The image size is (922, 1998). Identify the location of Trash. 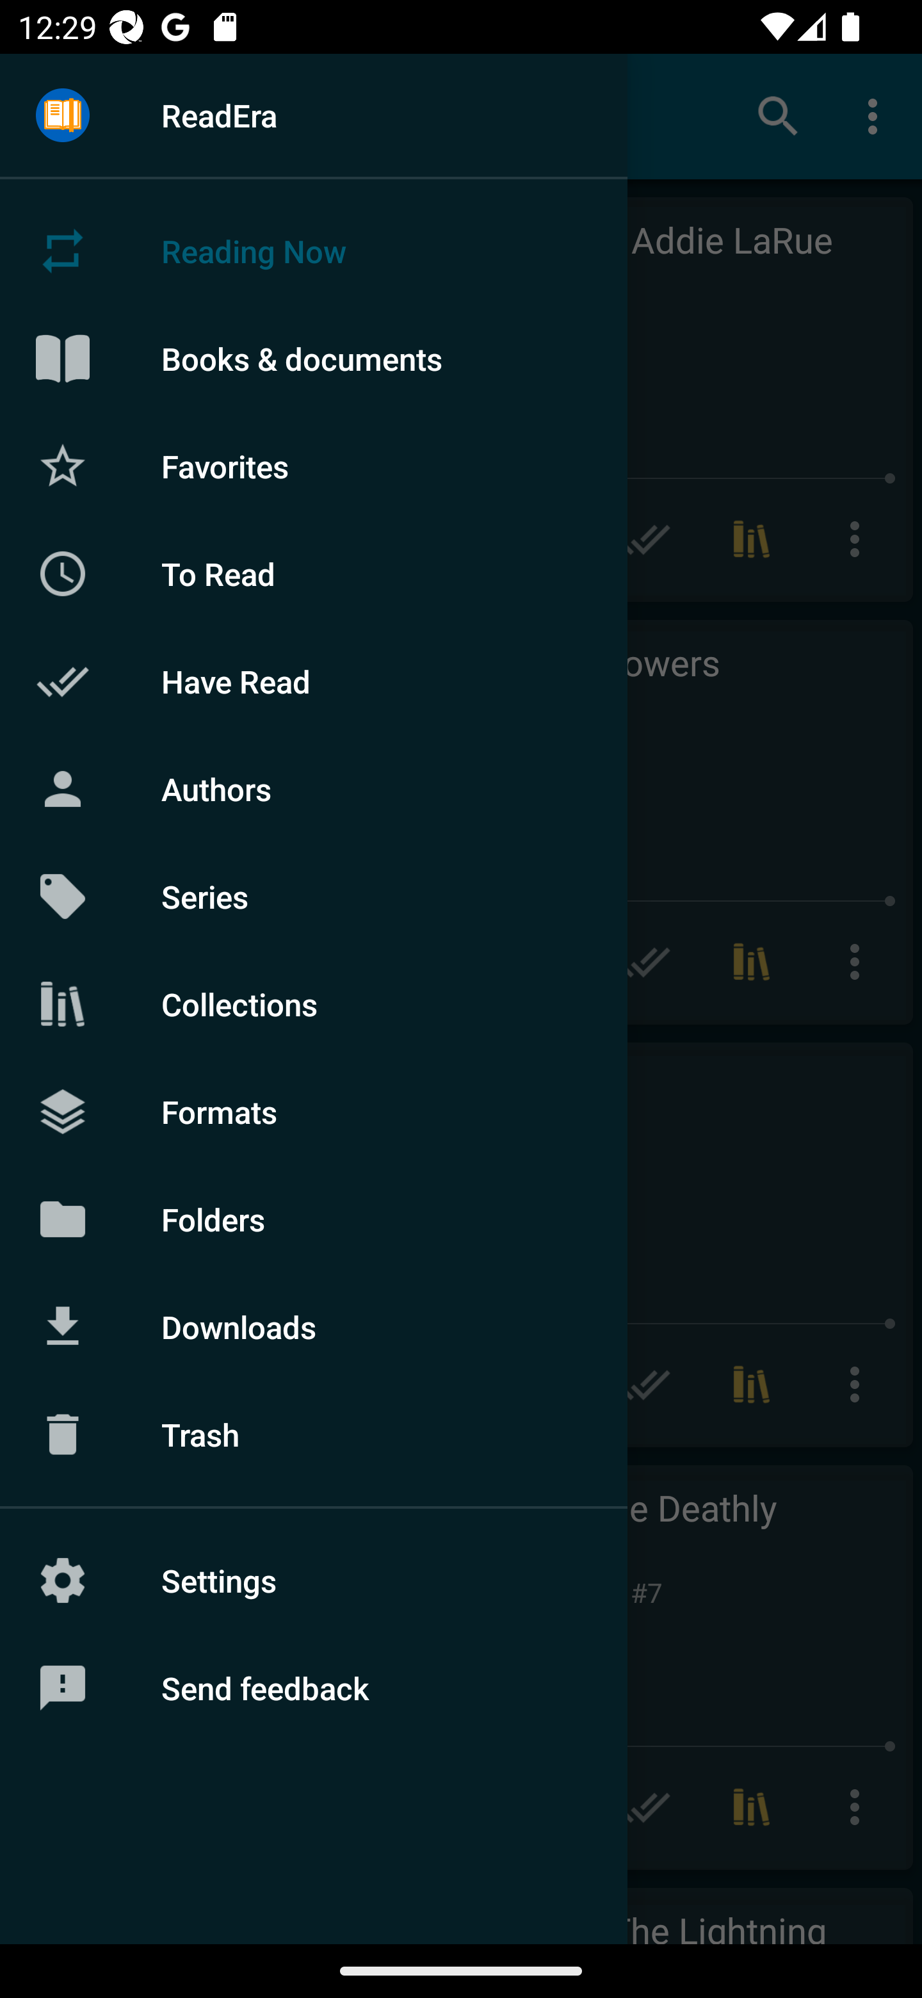
(314, 1434).